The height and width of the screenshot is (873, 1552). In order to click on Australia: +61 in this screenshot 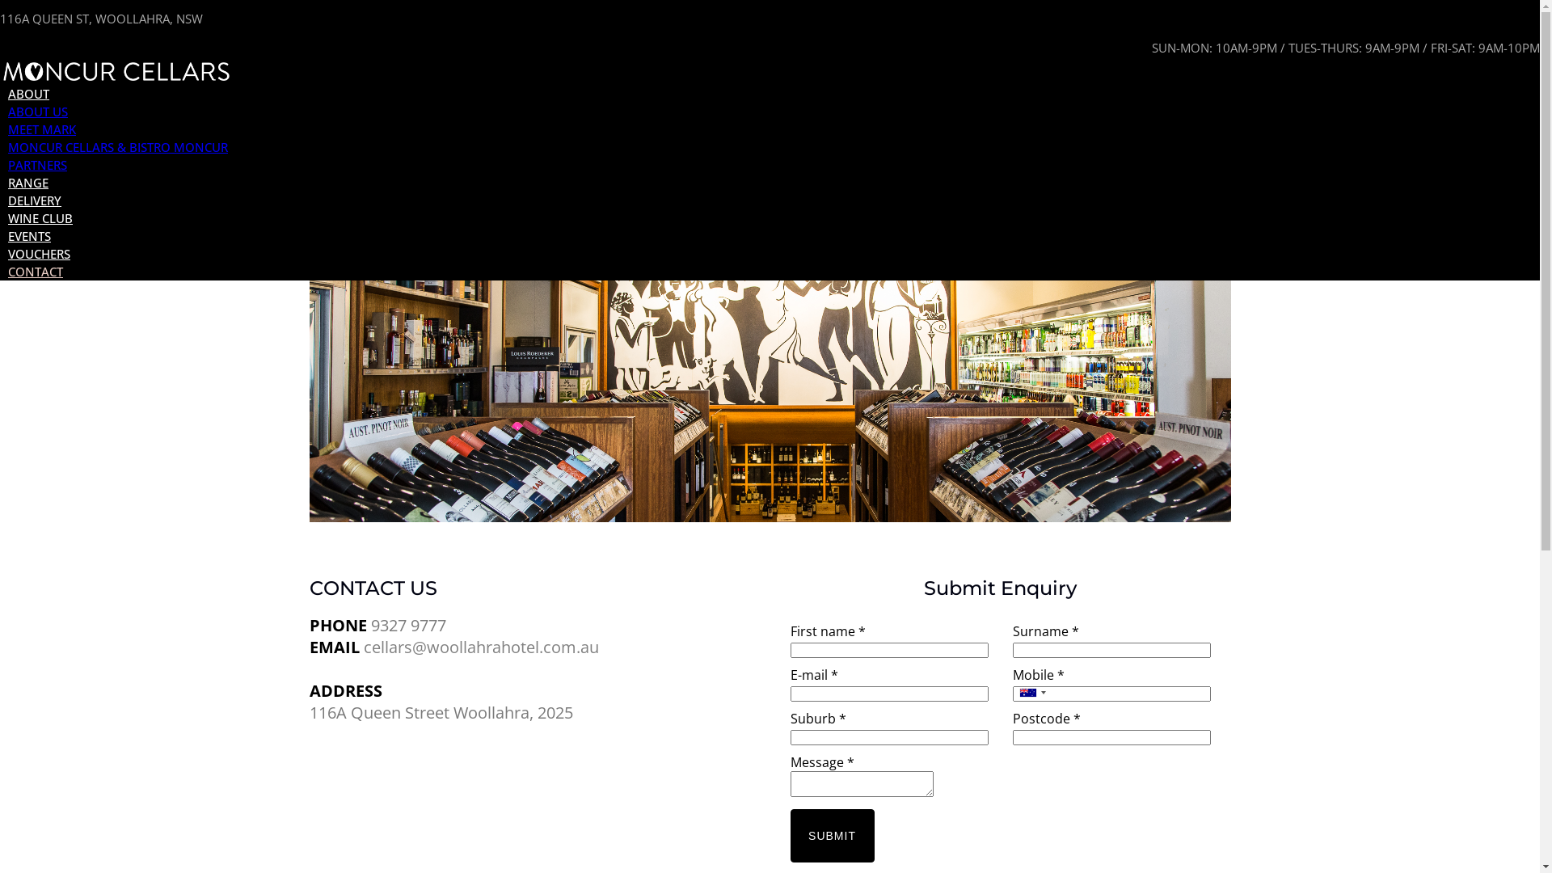, I will do `click(1032, 693)`.